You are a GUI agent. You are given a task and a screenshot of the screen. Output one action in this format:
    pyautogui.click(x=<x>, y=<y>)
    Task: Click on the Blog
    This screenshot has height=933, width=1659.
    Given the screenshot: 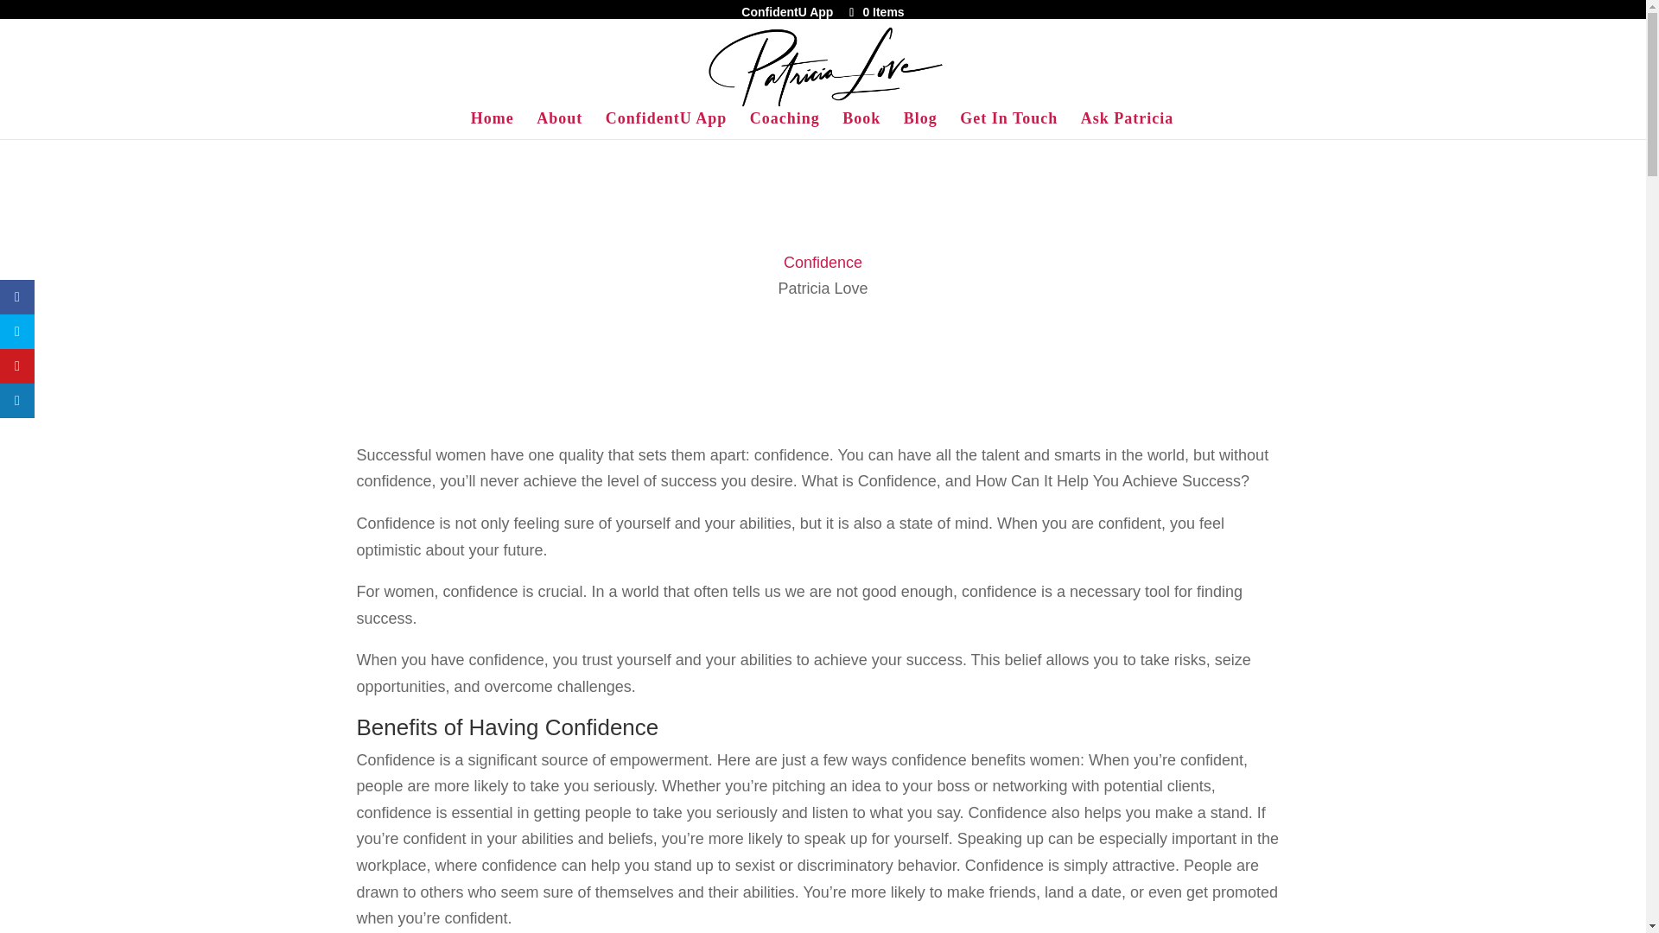 What is the action you would take?
    pyautogui.click(x=920, y=124)
    